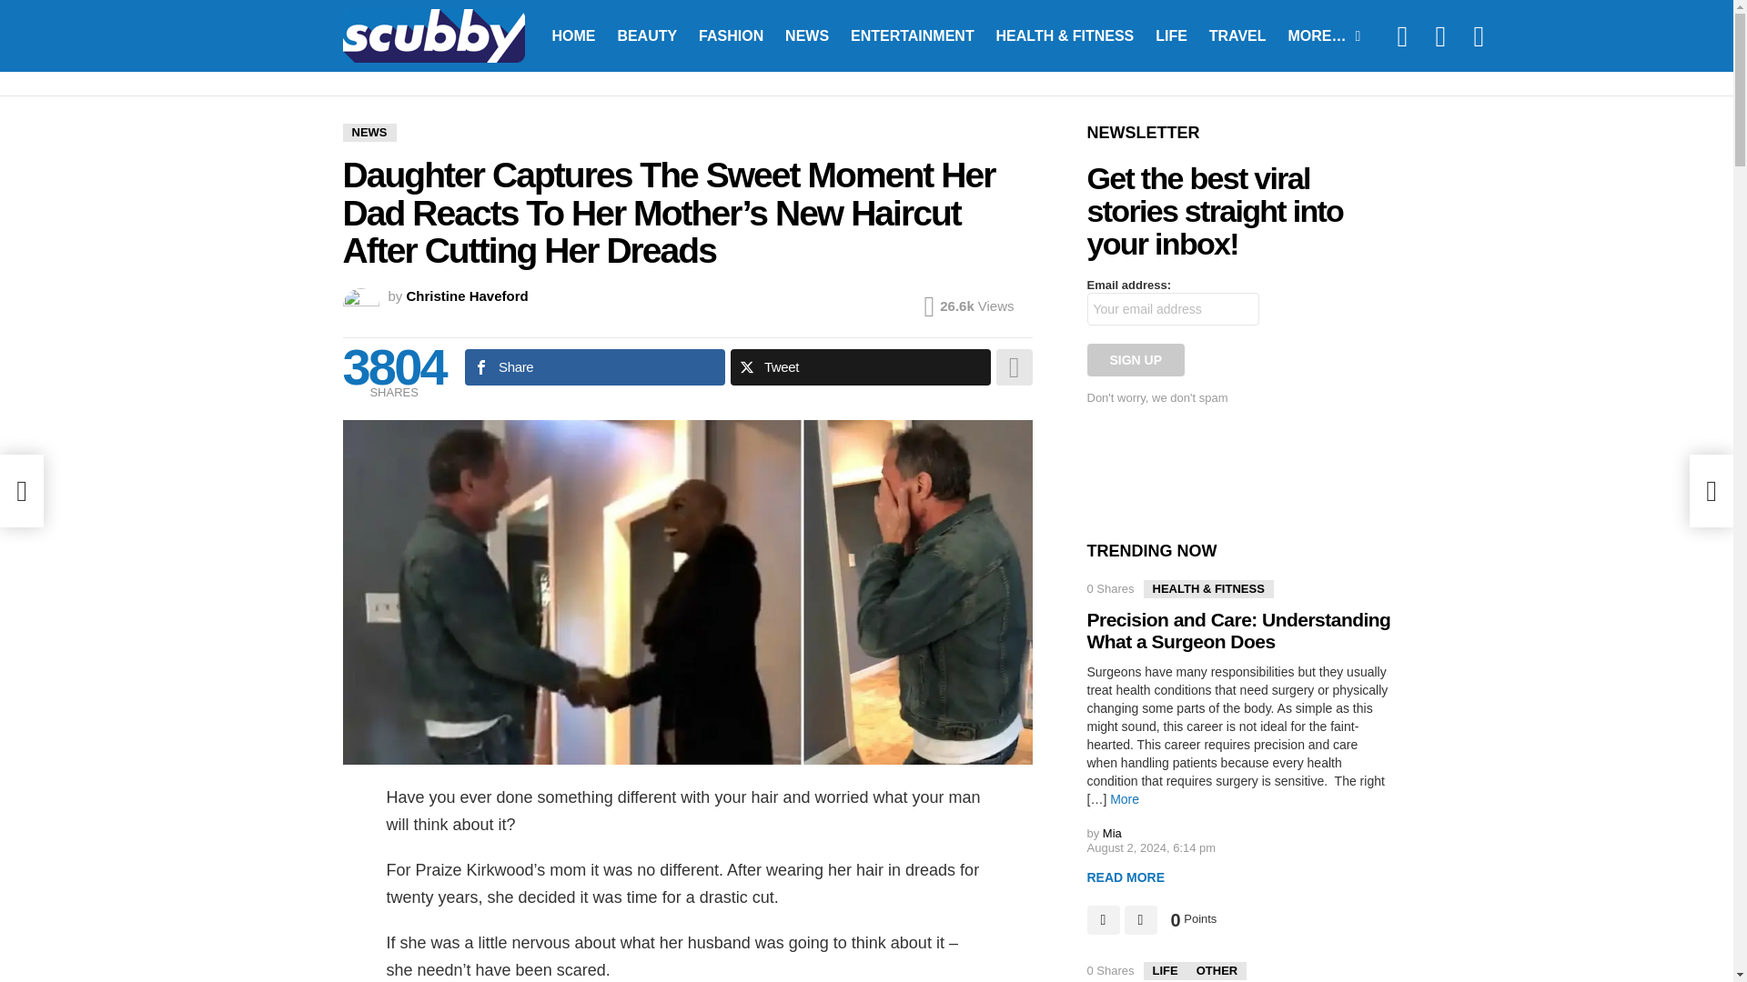 Image resolution: width=1747 pixels, height=982 pixels. What do you see at coordinates (1136, 360) in the screenshot?
I see `Sign up` at bounding box center [1136, 360].